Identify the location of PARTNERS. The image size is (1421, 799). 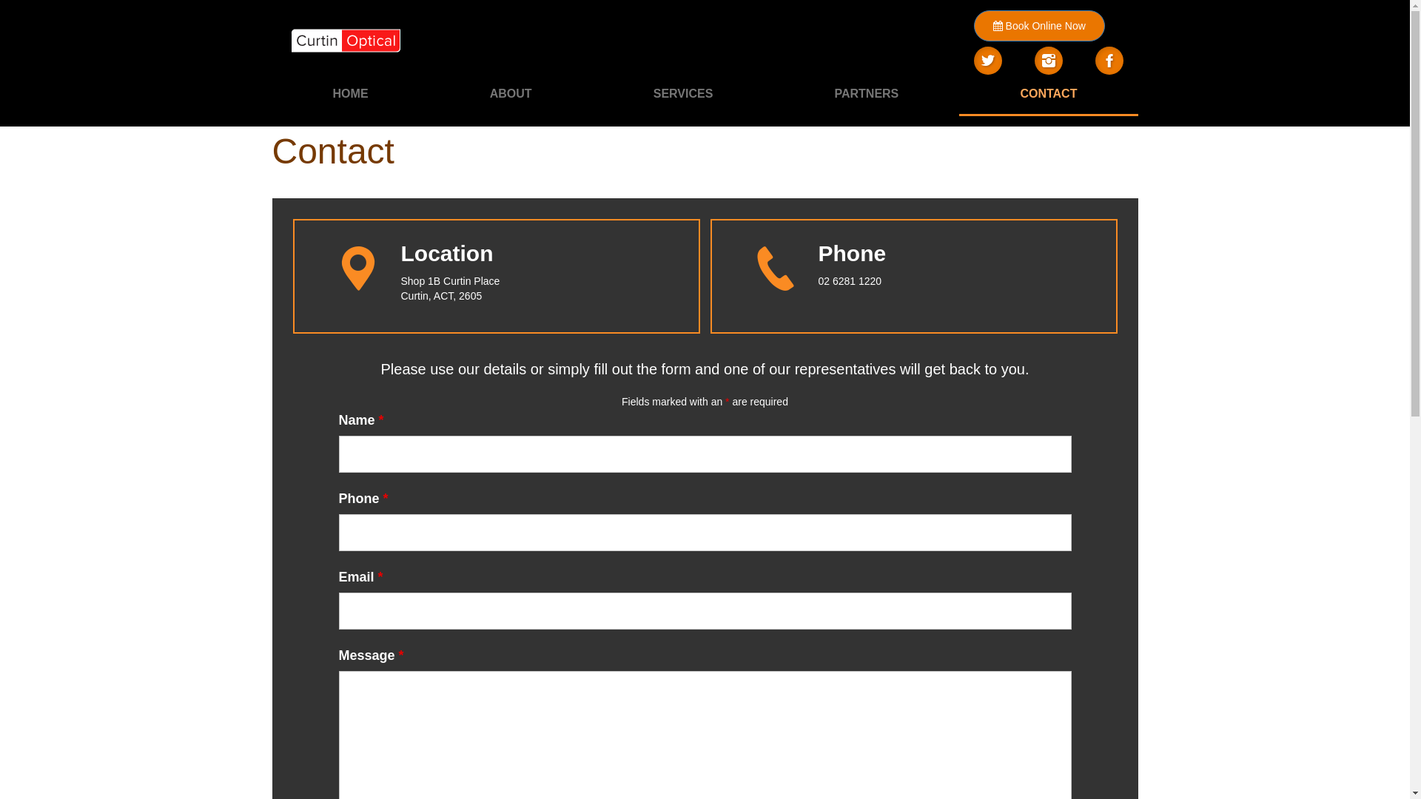
(866, 95).